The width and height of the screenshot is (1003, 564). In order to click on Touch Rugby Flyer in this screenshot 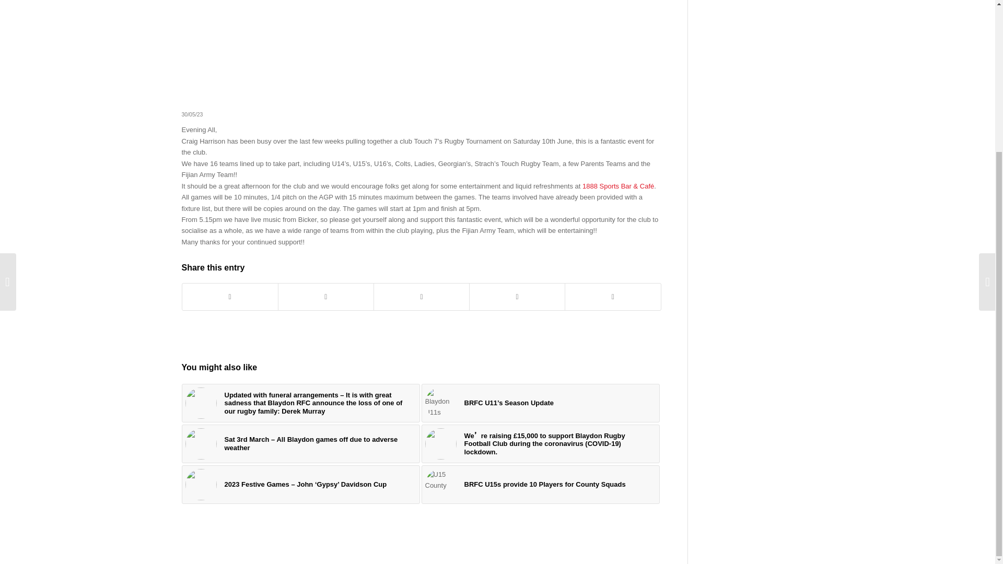, I will do `click(421, 43)`.